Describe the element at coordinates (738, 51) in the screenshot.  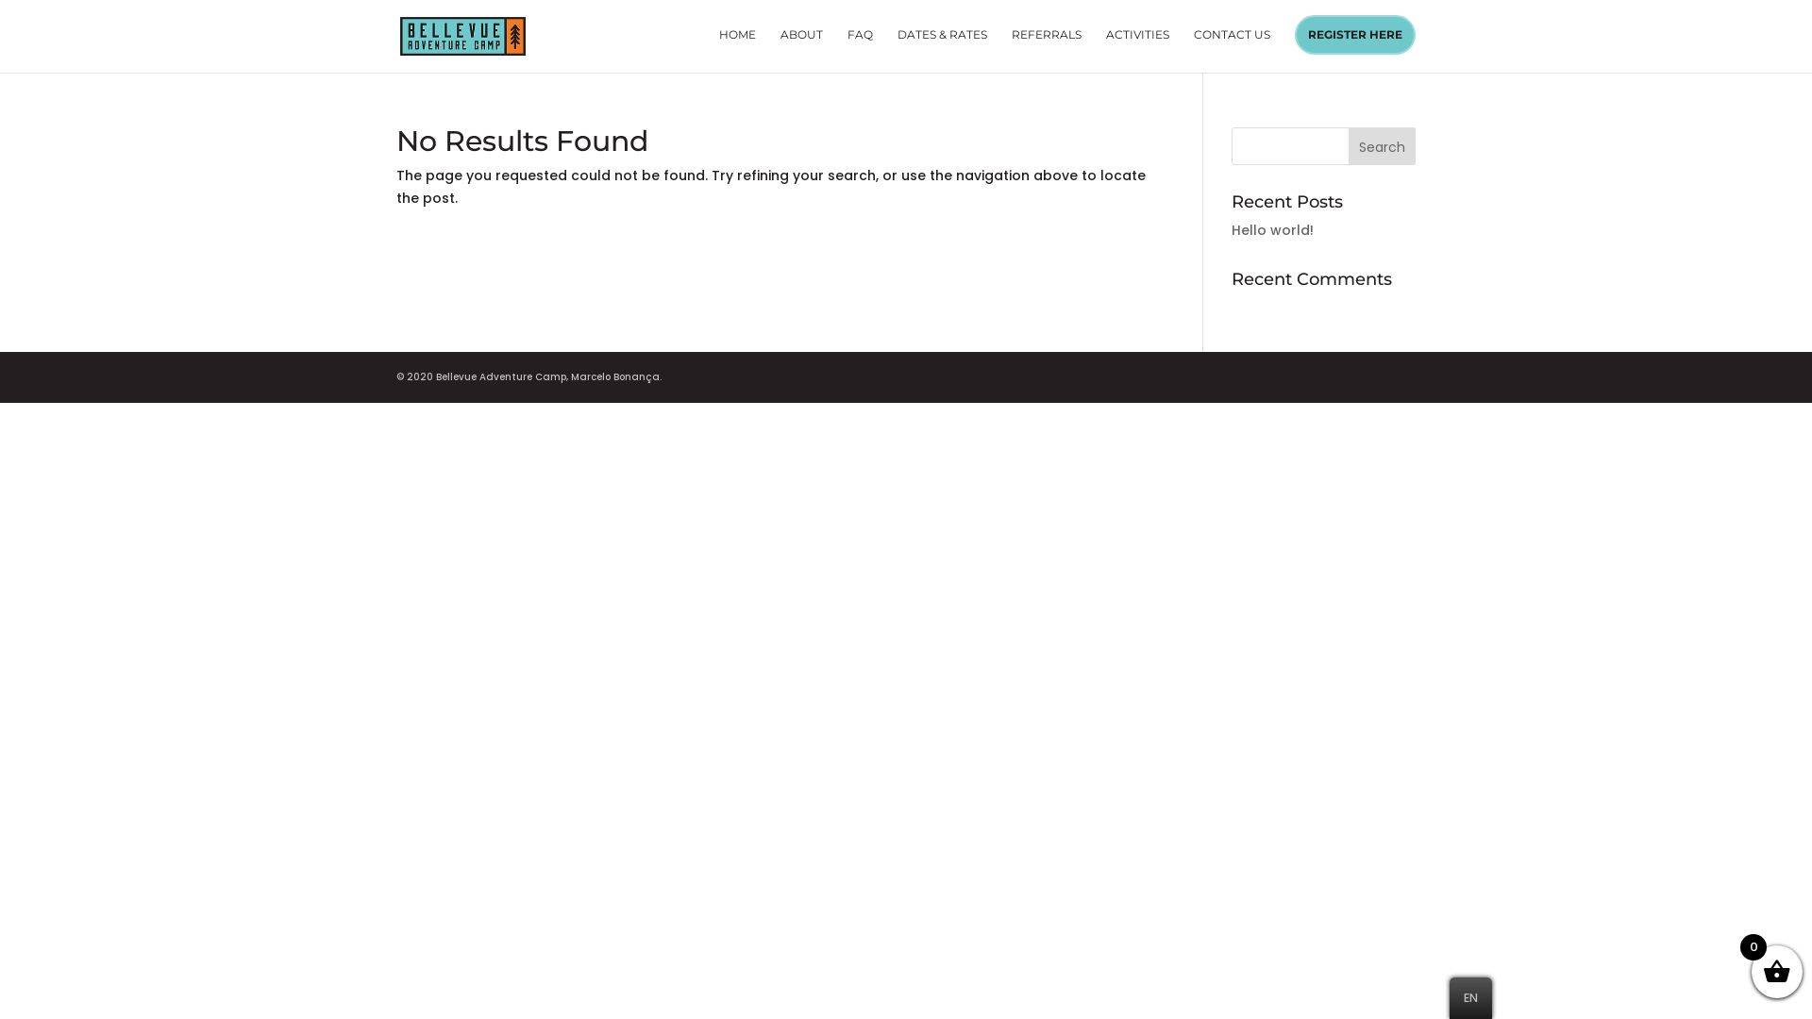
I see `HOME` at that location.